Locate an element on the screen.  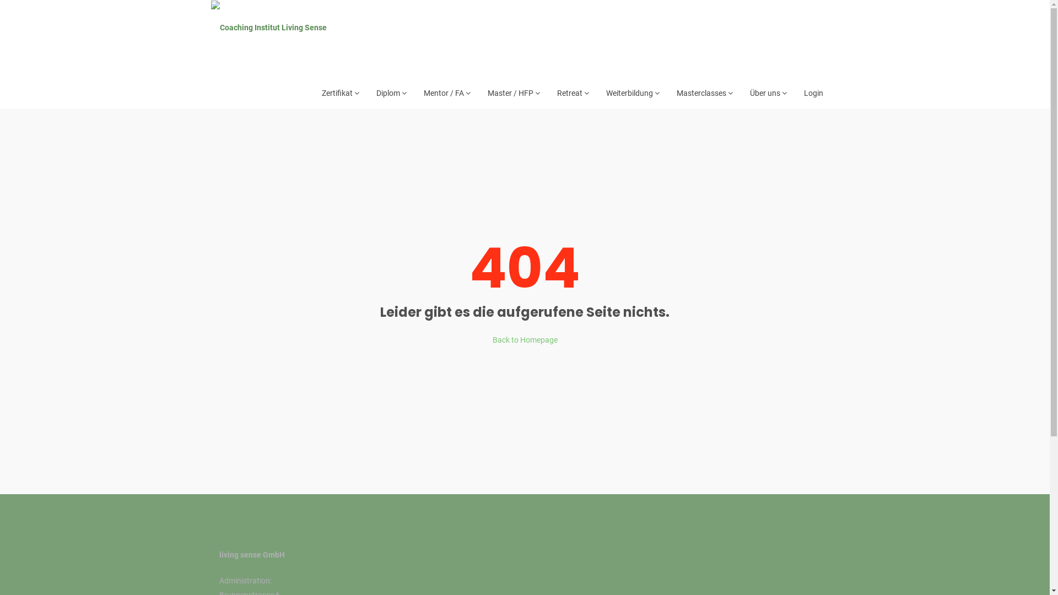
Masterclasses is located at coordinates (705, 93).